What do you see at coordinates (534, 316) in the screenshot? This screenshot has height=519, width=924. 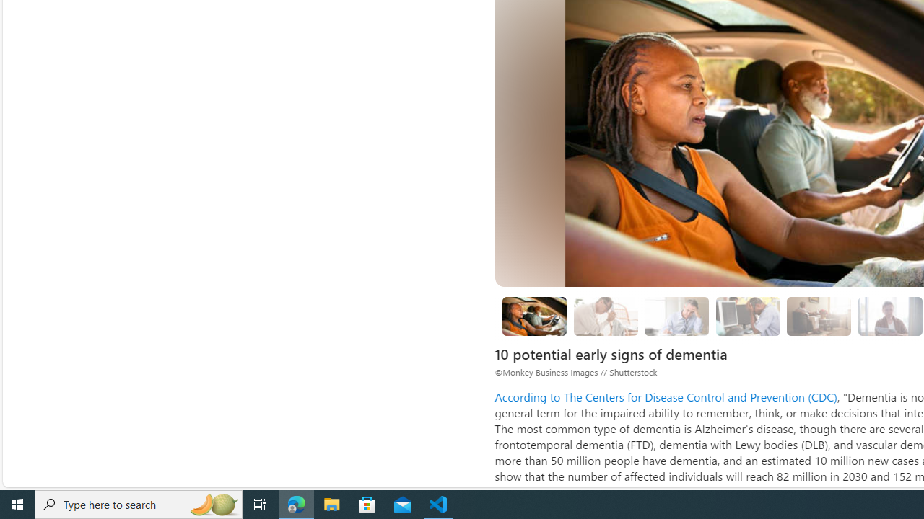 I see `10 potential early signs of dementia` at bounding box center [534, 316].